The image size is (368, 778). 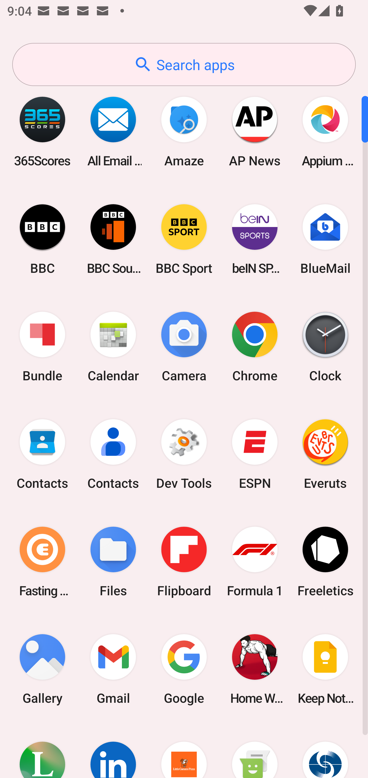 What do you see at coordinates (184, 347) in the screenshot?
I see `Camera` at bounding box center [184, 347].